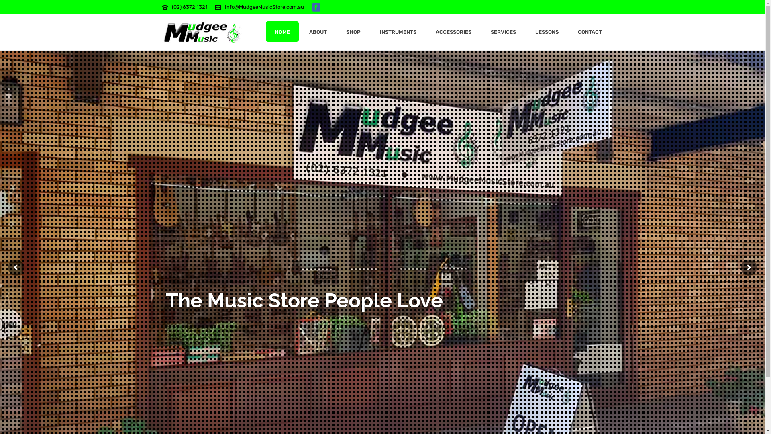 The width and height of the screenshot is (771, 434). I want to click on ACCESSORIES, so click(453, 31).